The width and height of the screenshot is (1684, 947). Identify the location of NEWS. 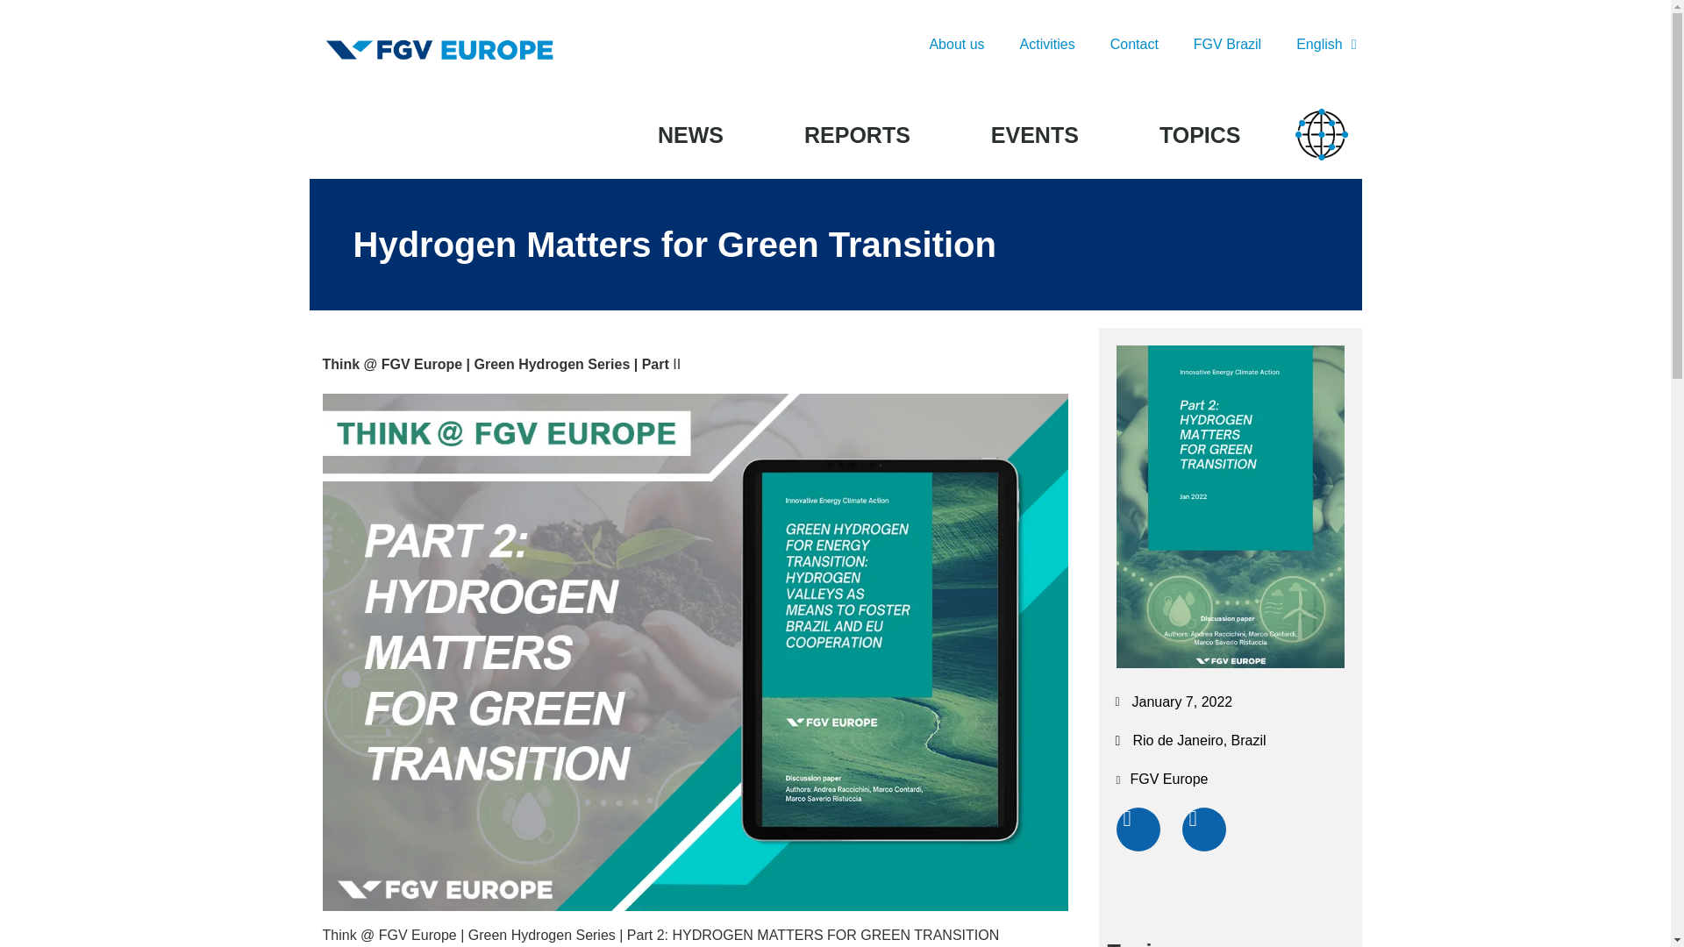
(691, 135).